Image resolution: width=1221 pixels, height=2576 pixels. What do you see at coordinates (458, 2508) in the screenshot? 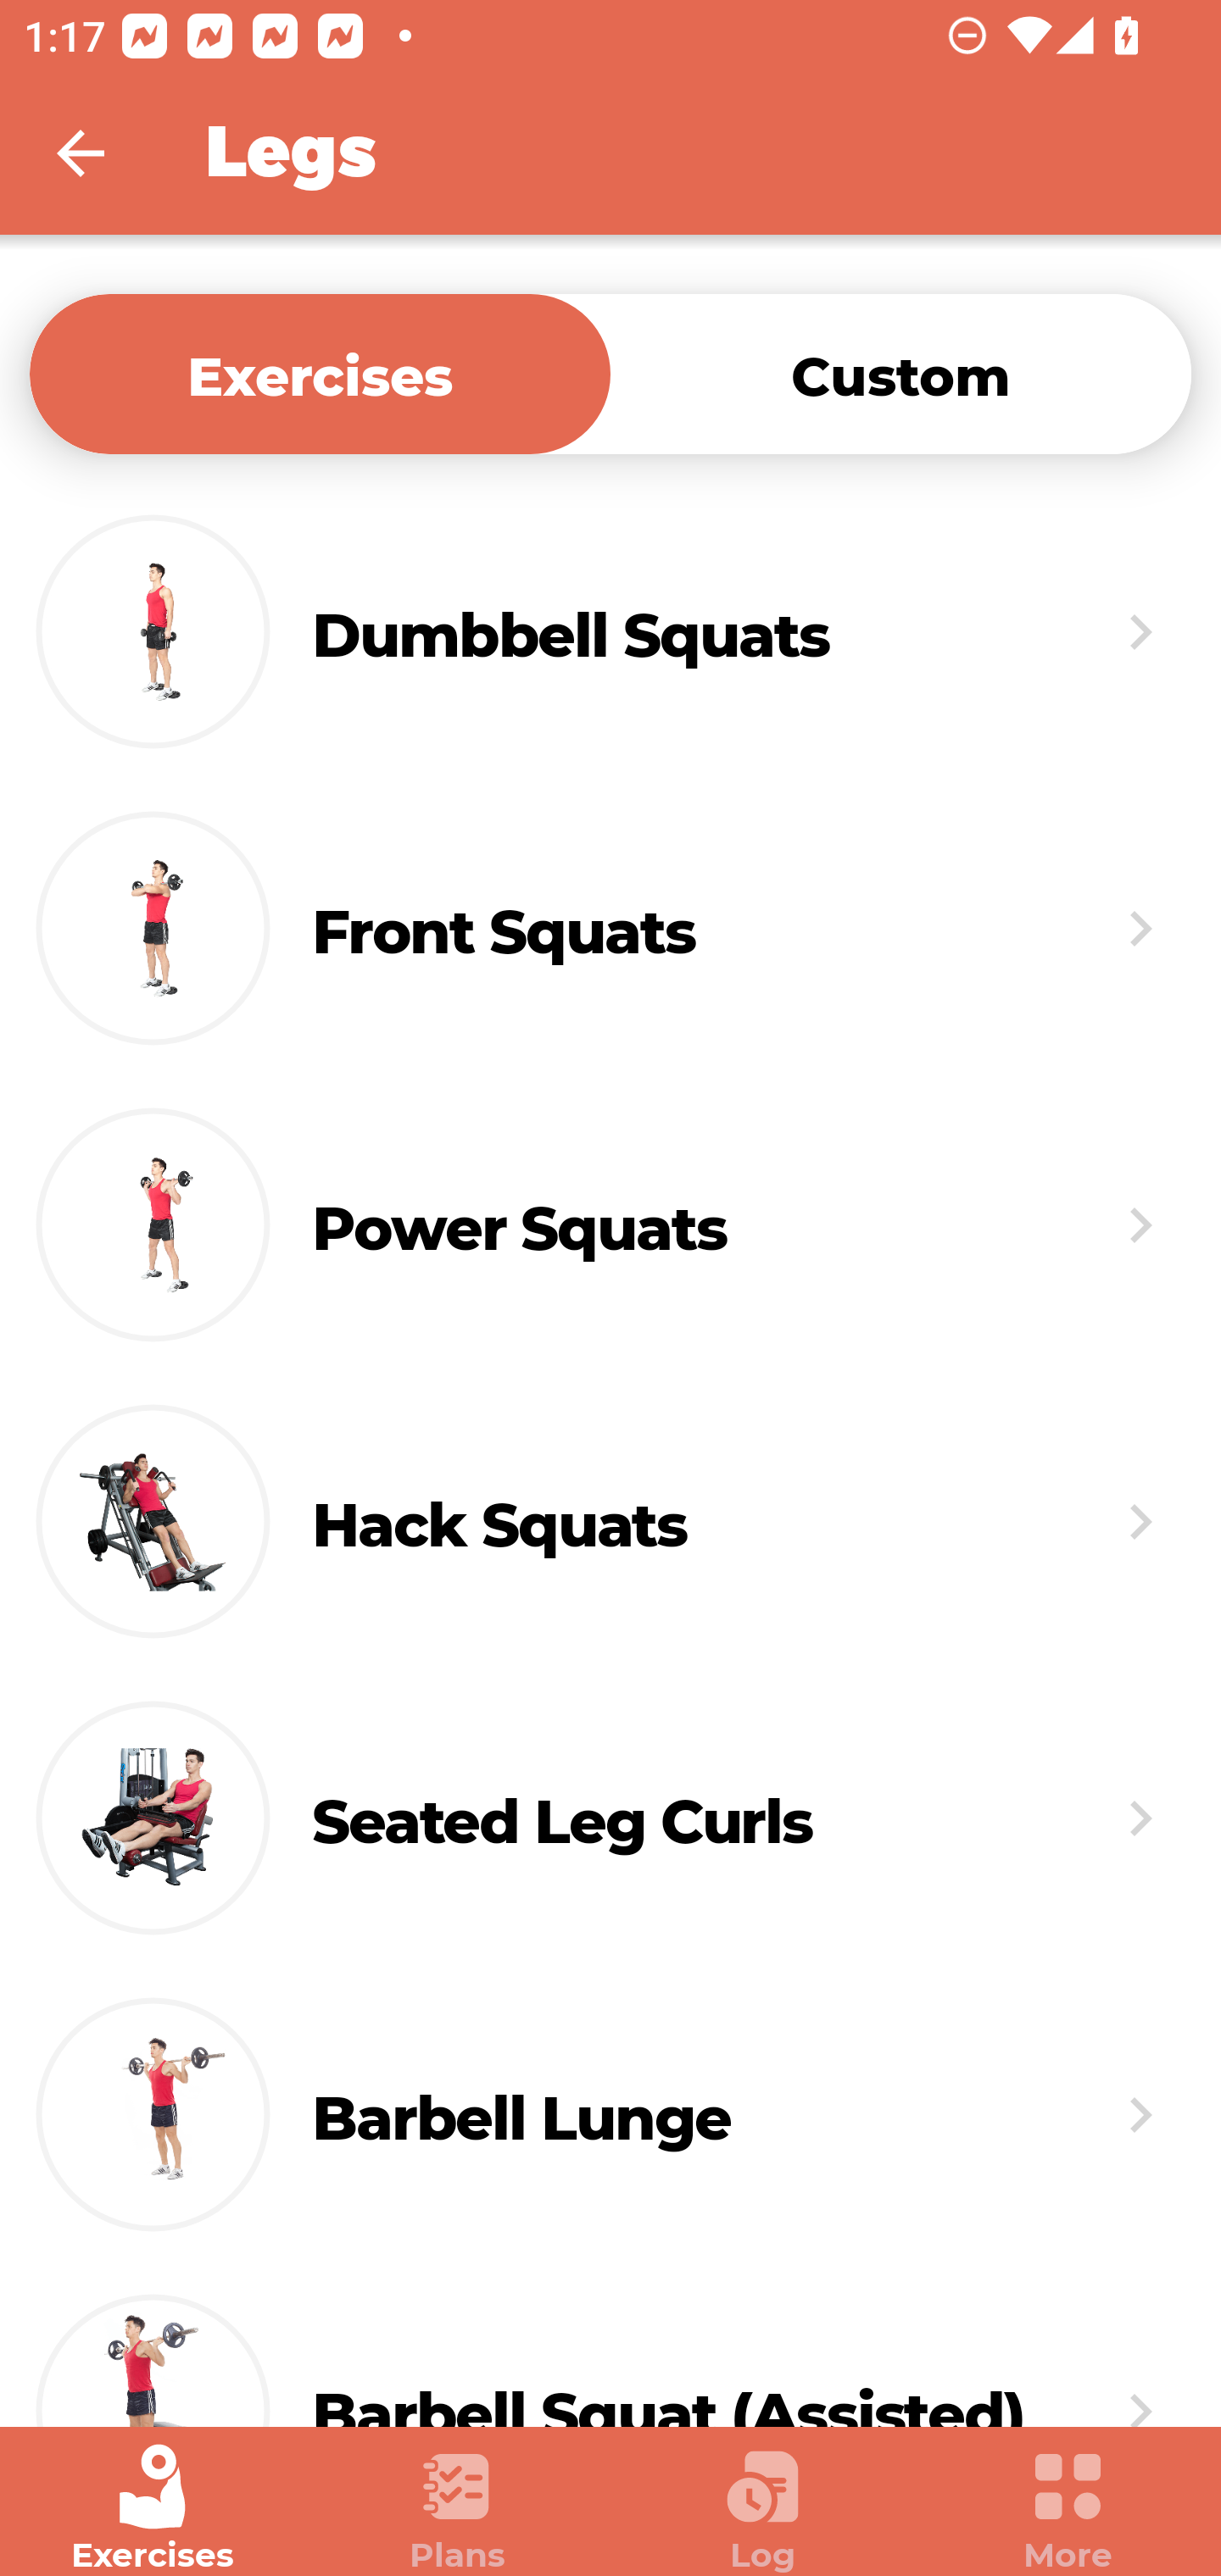
I see `Plans` at bounding box center [458, 2508].